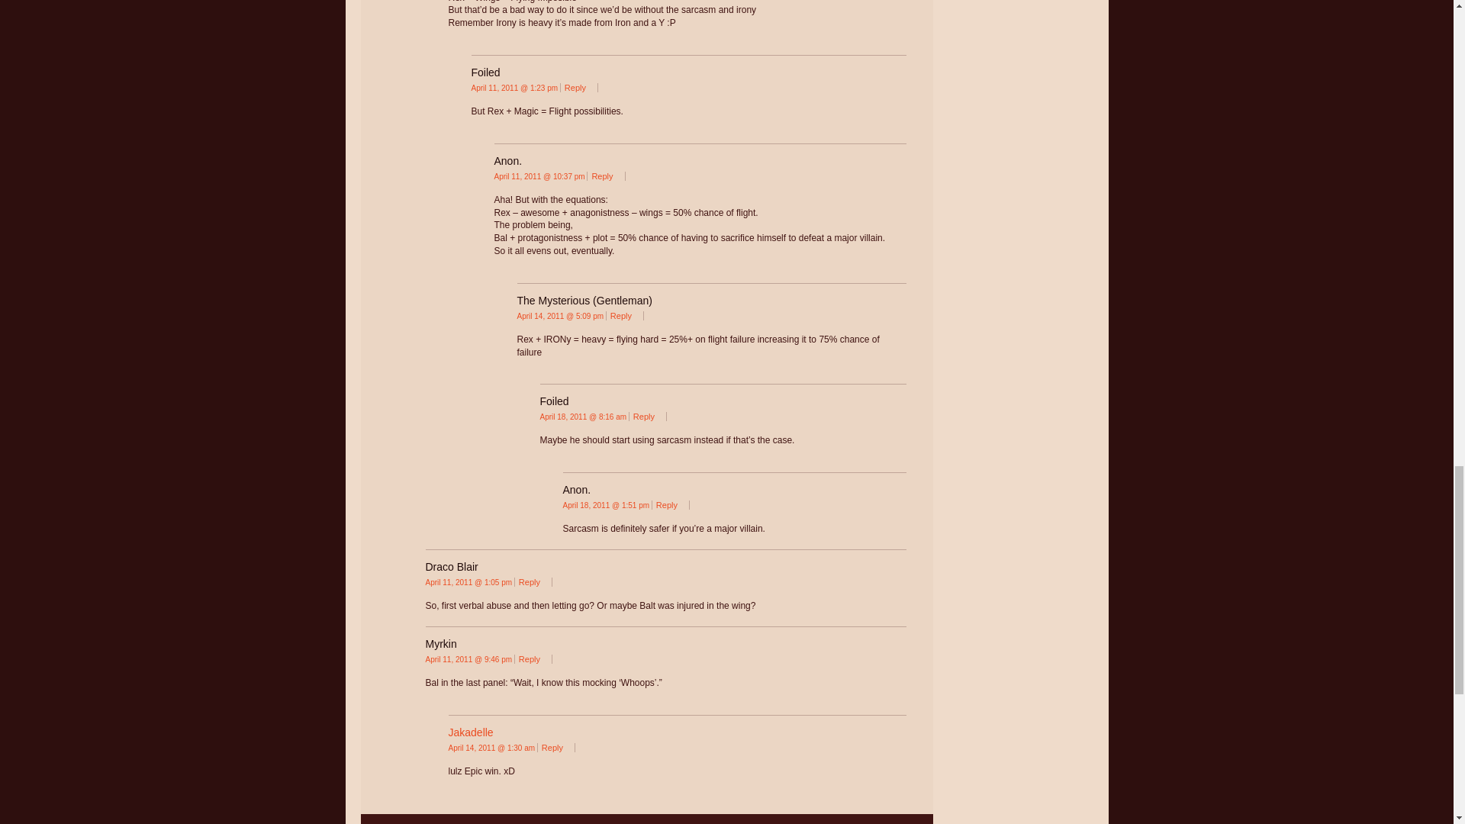 Image resolution: width=1465 pixels, height=824 pixels. Describe the element at coordinates (625, 316) in the screenshot. I see `Reply` at that location.